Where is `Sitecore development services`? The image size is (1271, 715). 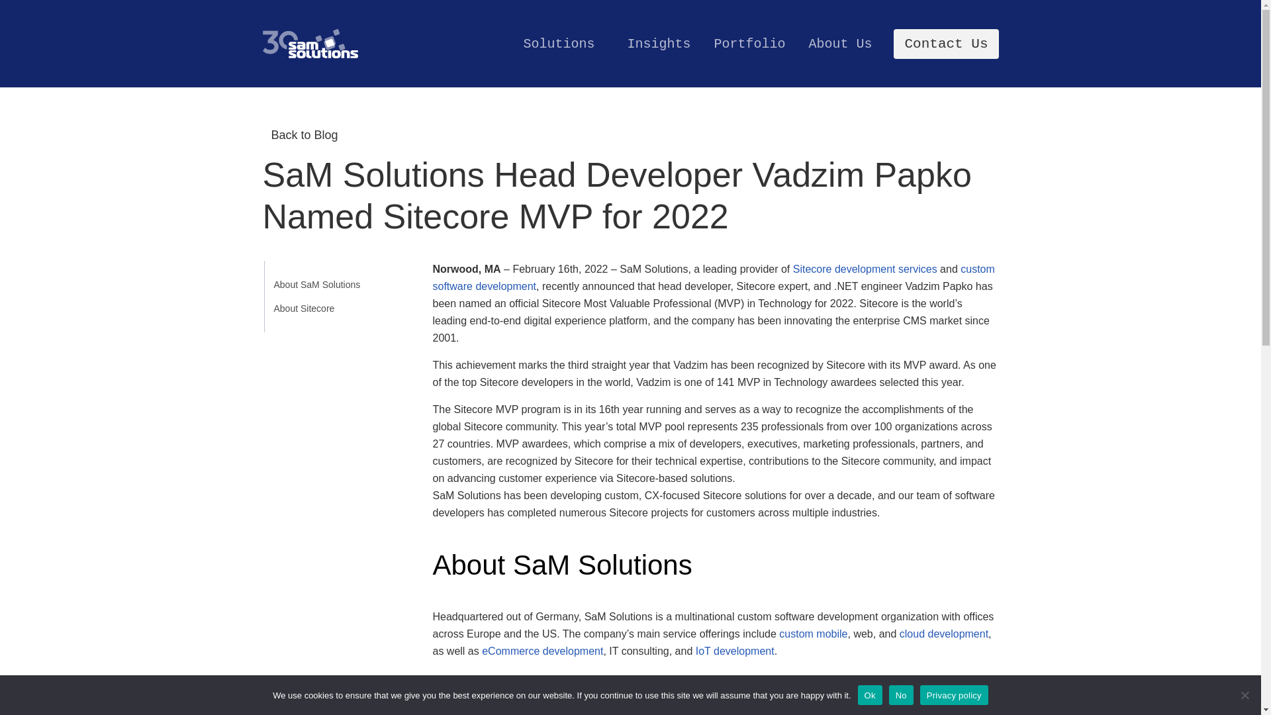
Sitecore development services is located at coordinates (865, 269).